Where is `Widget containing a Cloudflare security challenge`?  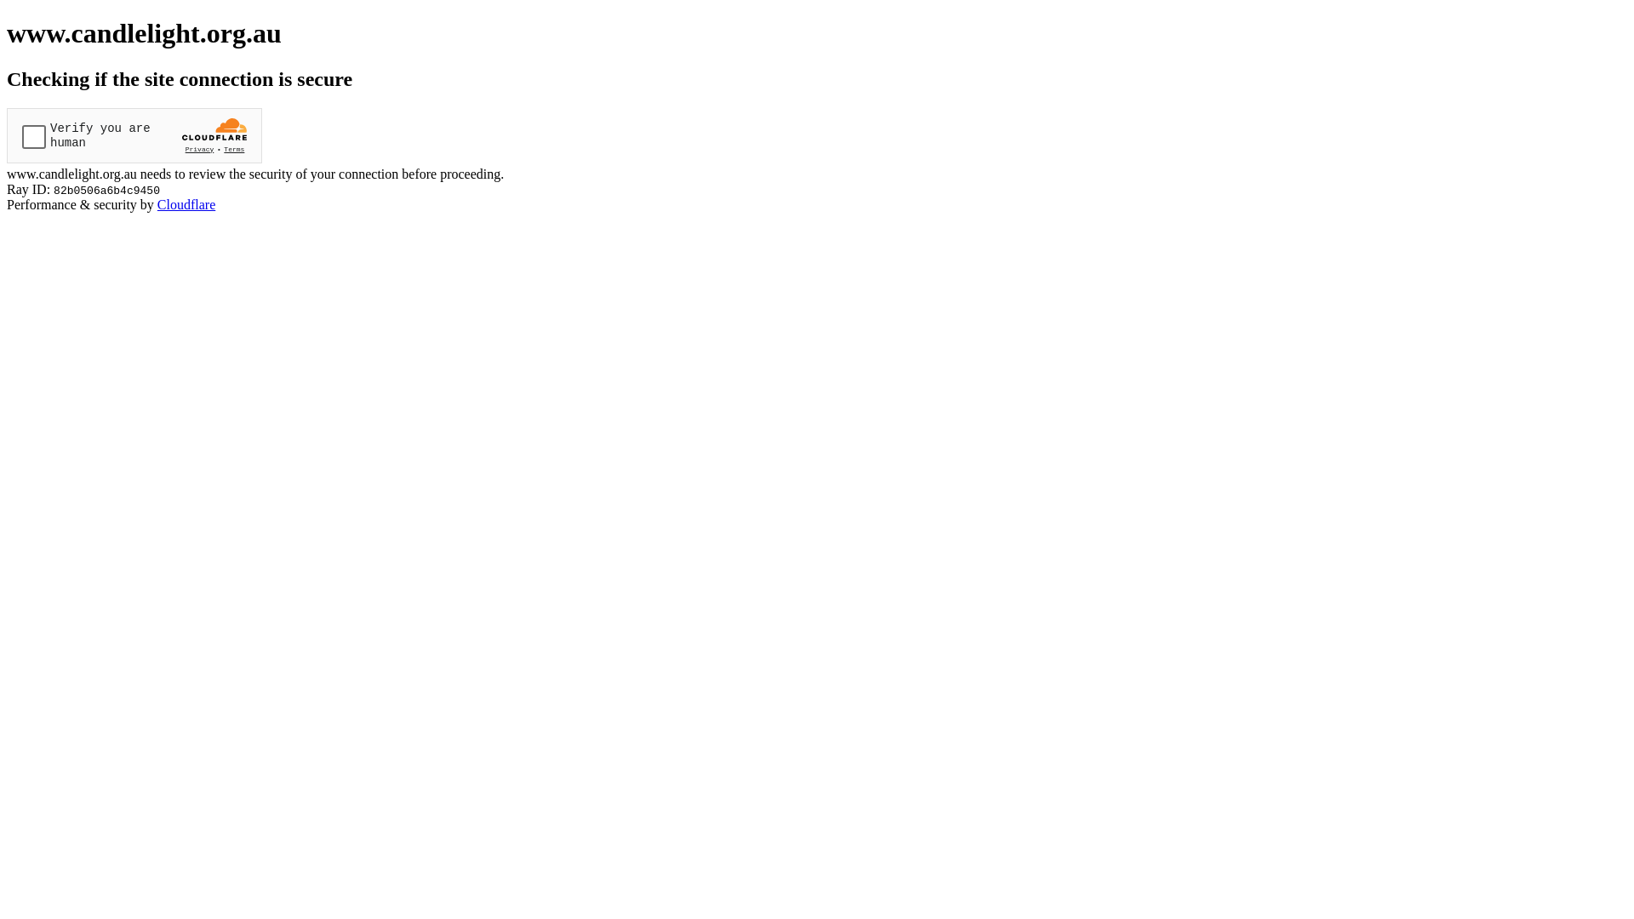 Widget containing a Cloudflare security challenge is located at coordinates (134, 136).